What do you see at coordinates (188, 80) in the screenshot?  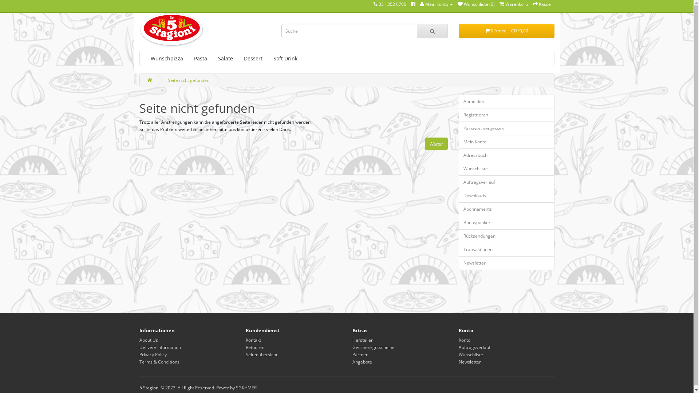 I see `Seite nicht gefunden` at bounding box center [188, 80].